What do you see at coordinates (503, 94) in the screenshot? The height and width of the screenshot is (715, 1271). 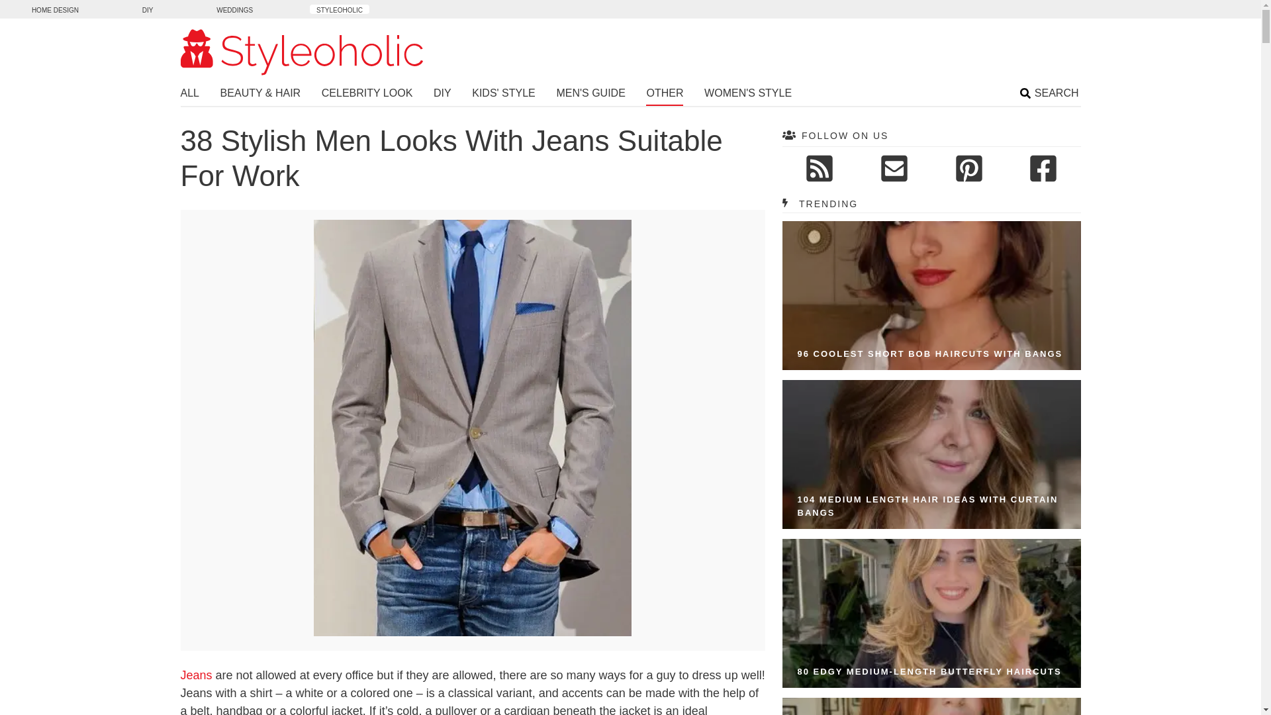 I see `KIDS' STYLE` at bounding box center [503, 94].